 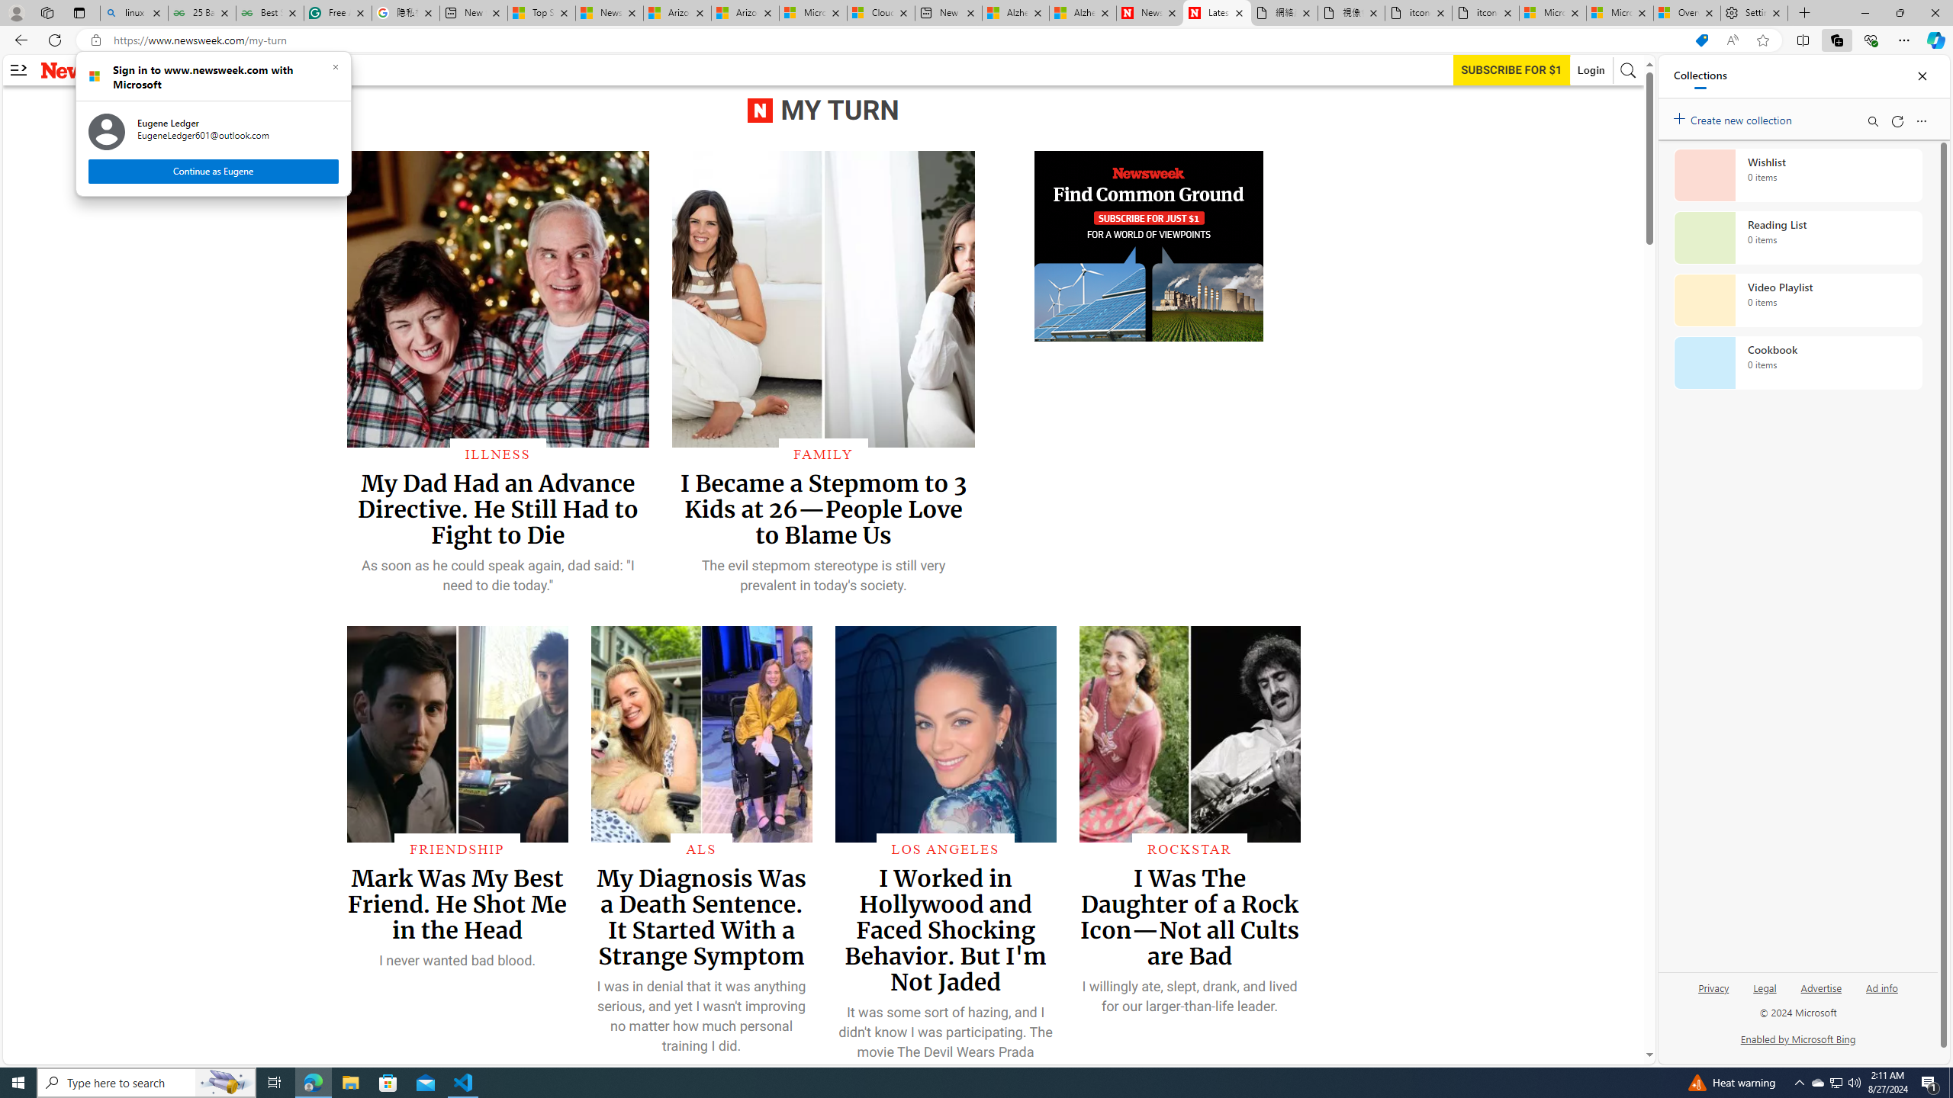 What do you see at coordinates (1797, 300) in the screenshot?
I see `Video Playlist collection, 0 items` at bounding box center [1797, 300].